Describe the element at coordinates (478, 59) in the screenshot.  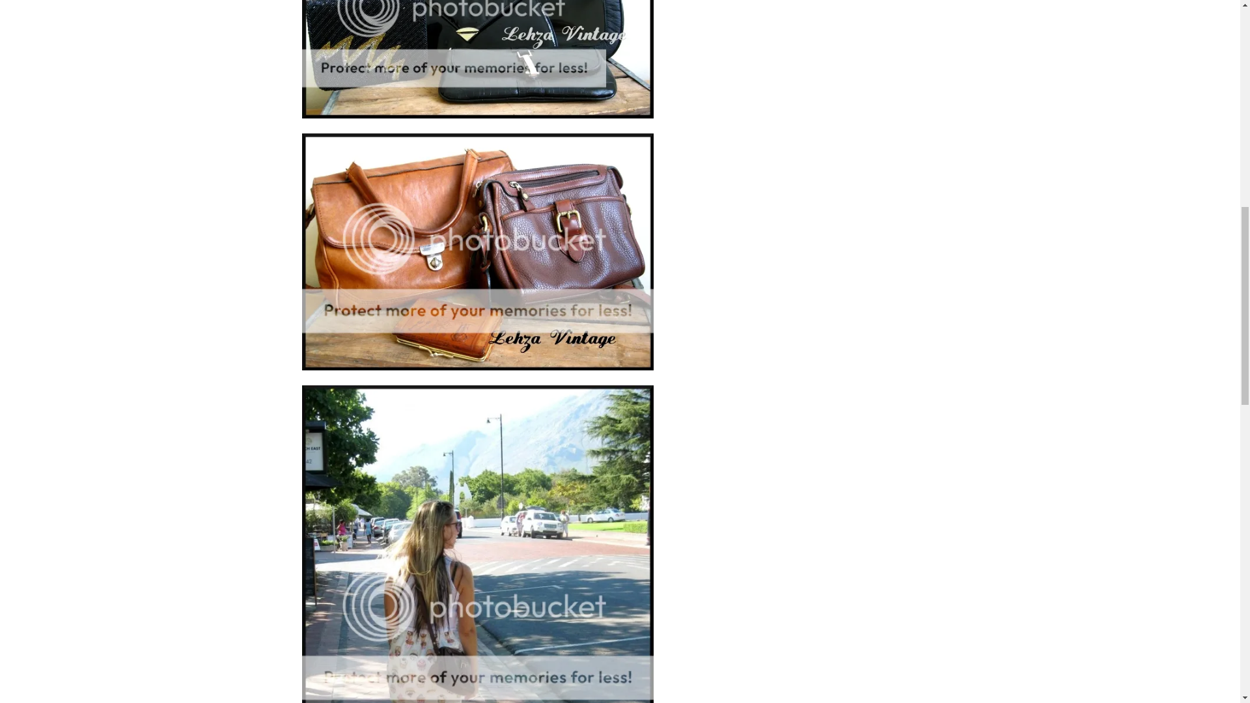
I see `vintage bags` at that location.